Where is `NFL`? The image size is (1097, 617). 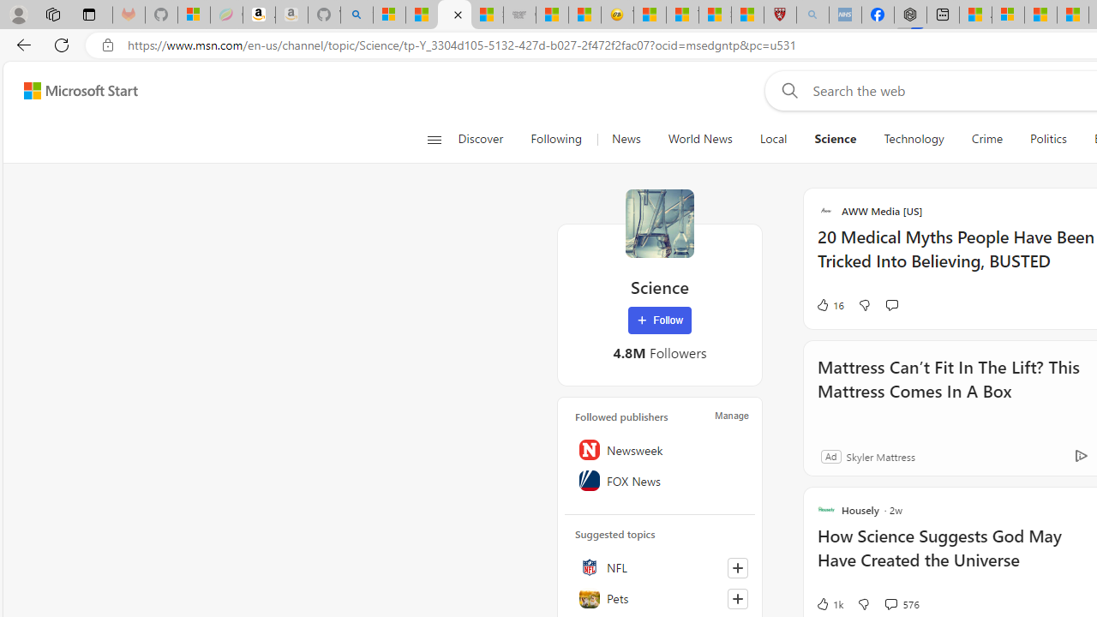 NFL is located at coordinates (660, 567).